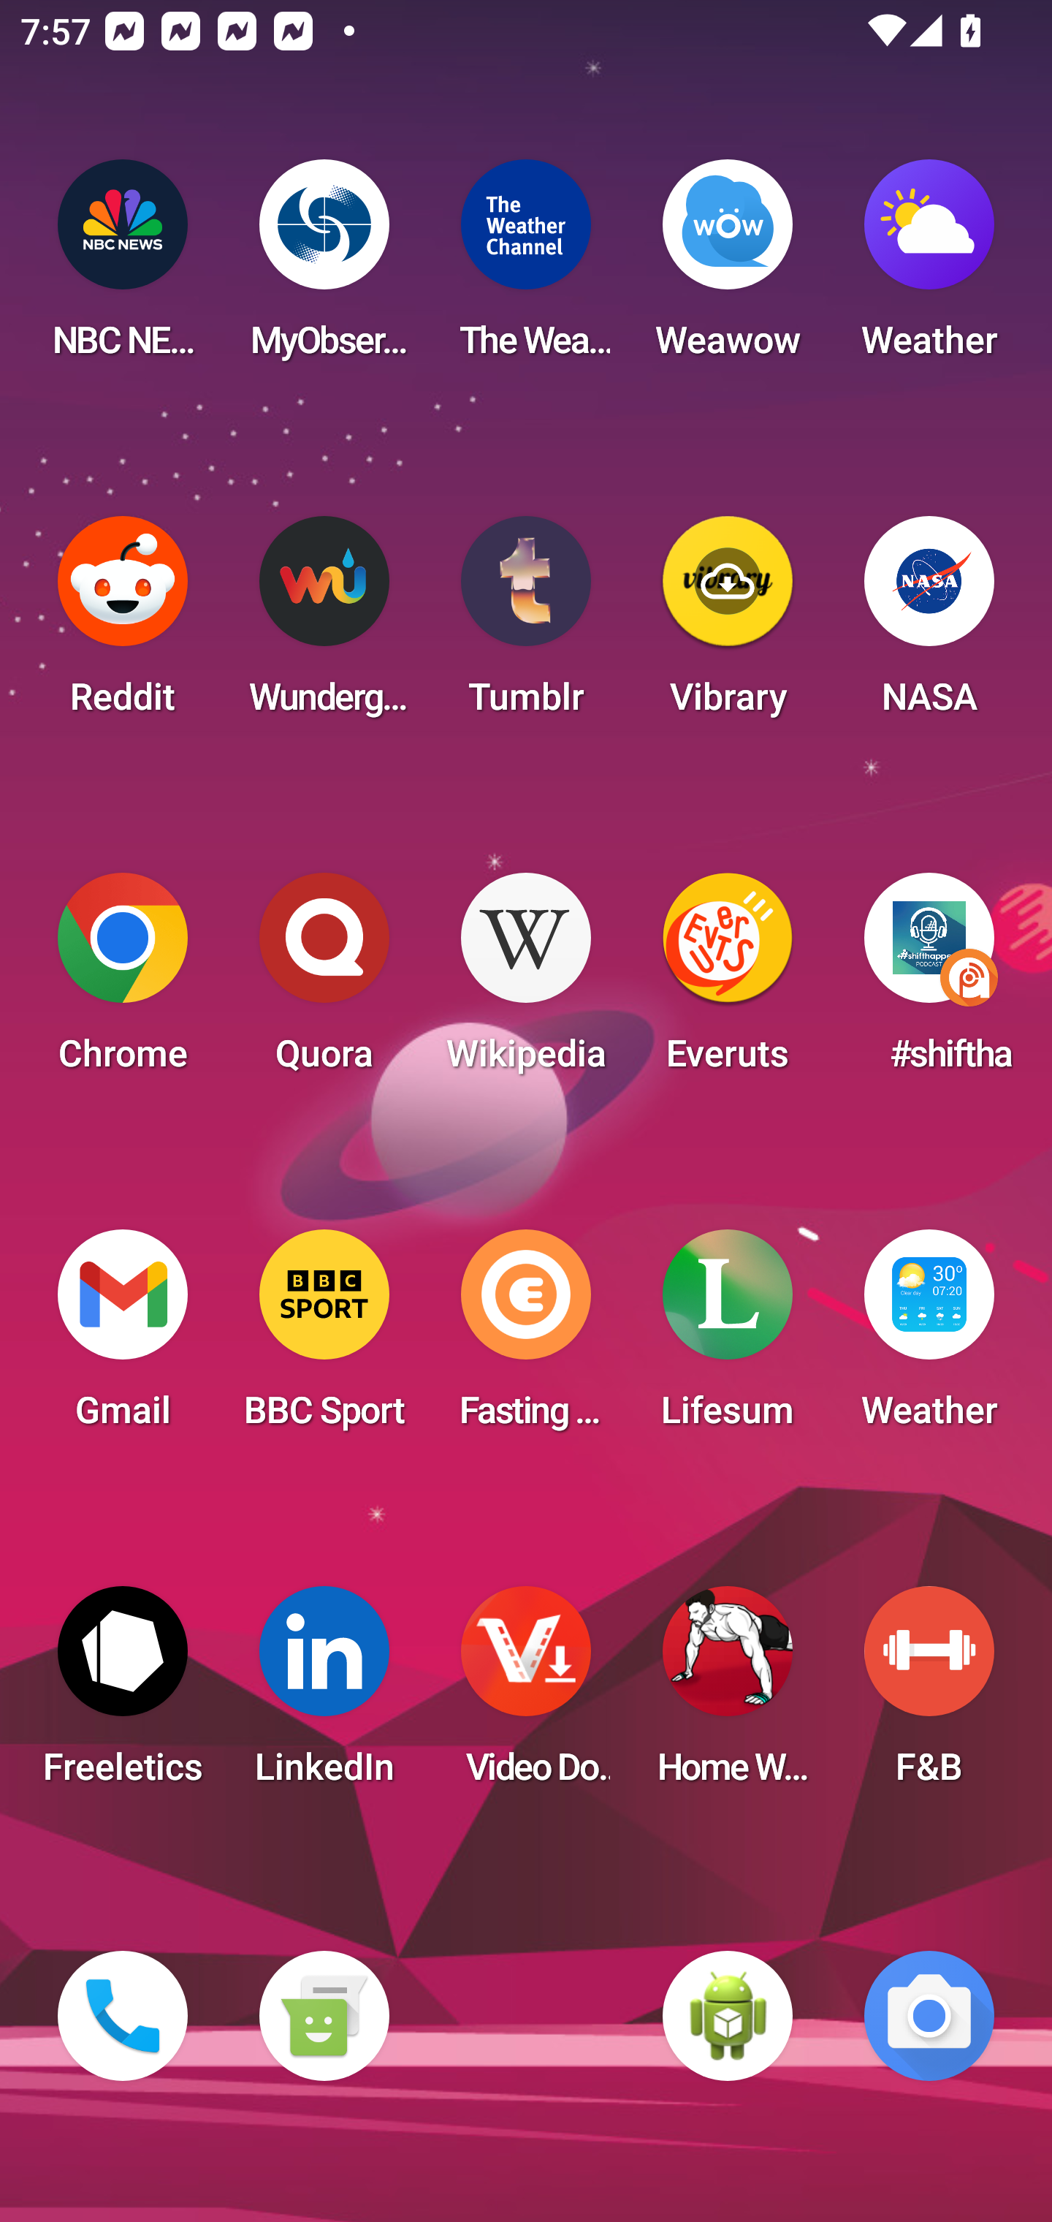 This screenshot has width=1052, height=2222. I want to click on LinkedIn, so click(324, 1694).